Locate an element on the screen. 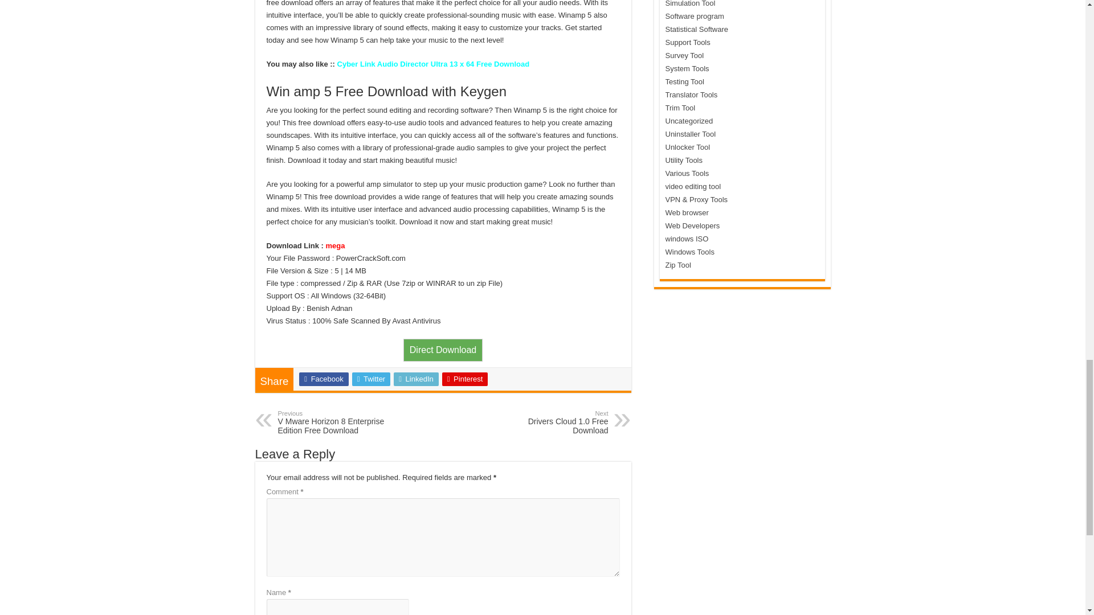 This screenshot has width=1094, height=615. Pinterest is located at coordinates (443, 350).